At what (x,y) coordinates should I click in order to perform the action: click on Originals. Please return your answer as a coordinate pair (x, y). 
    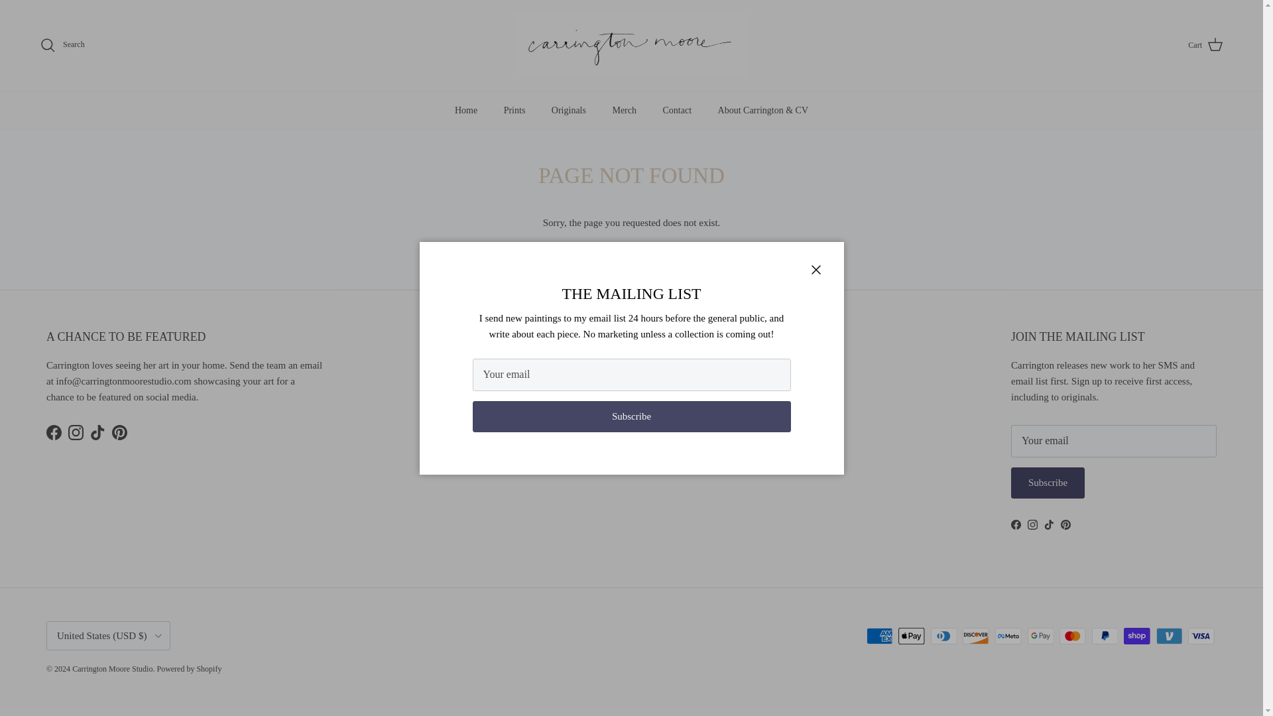
    Looking at the image, I should click on (569, 110).